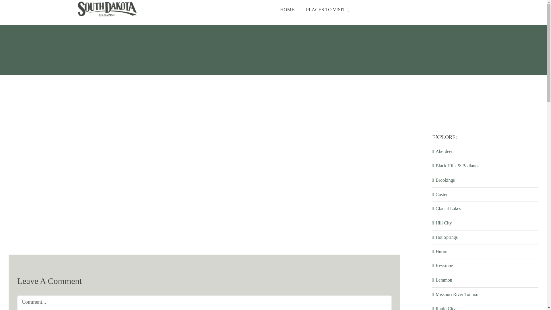 This screenshot has width=551, height=310. What do you see at coordinates (328, 10) in the screenshot?
I see `PLACES TO VISIT` at bounding box center [328, 10].